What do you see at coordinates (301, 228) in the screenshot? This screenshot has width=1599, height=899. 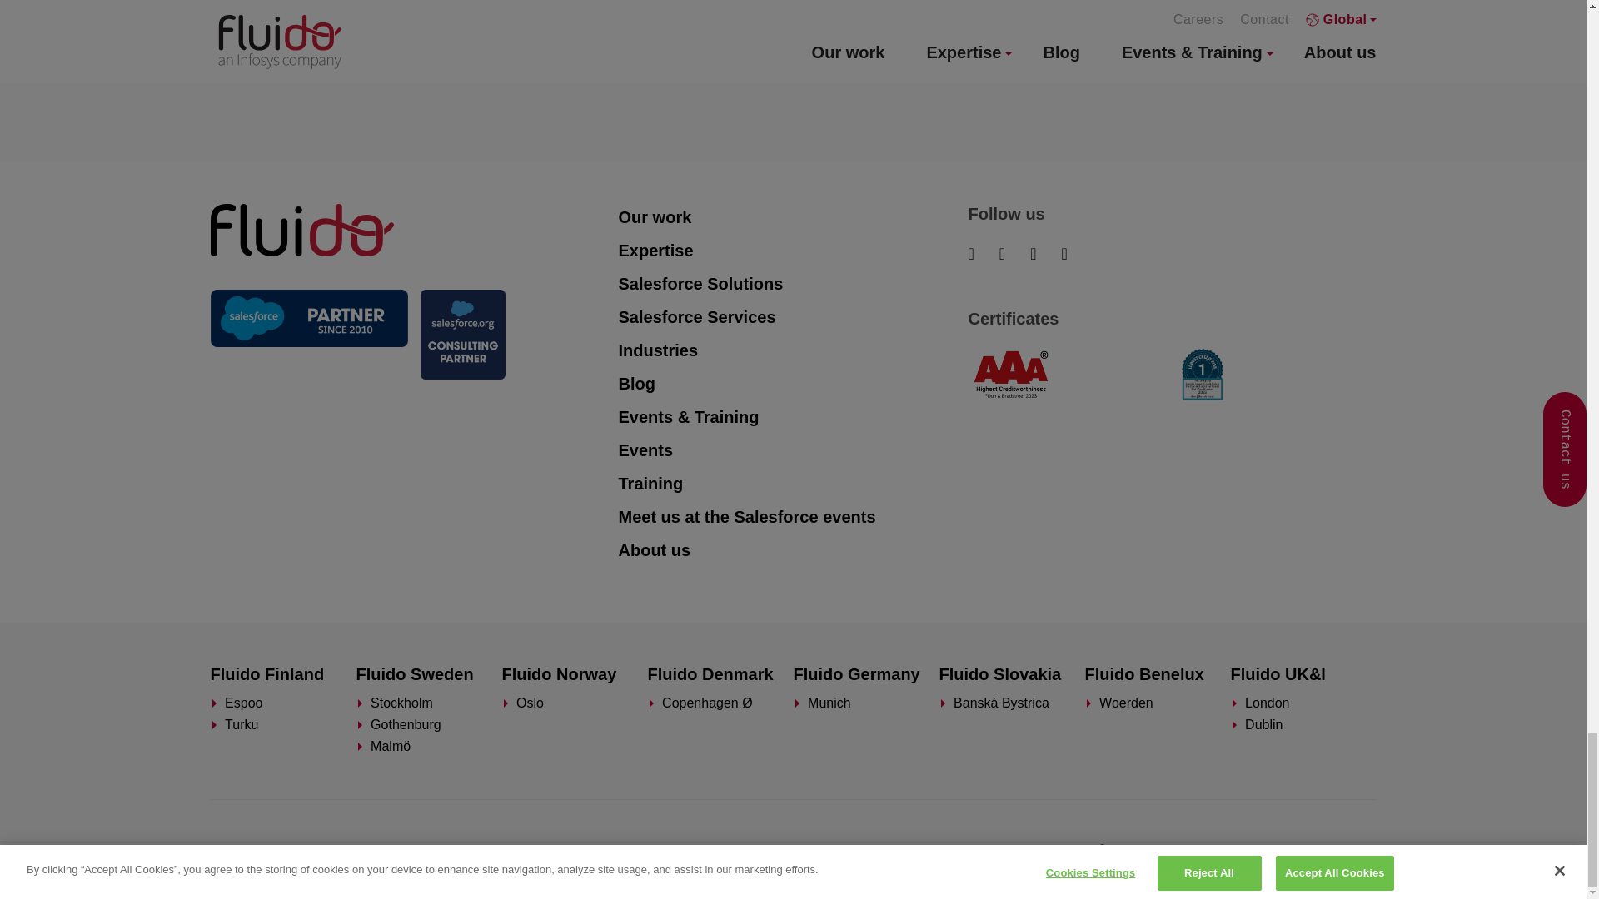 I see `Fluido` at bounding box center [301, 228].